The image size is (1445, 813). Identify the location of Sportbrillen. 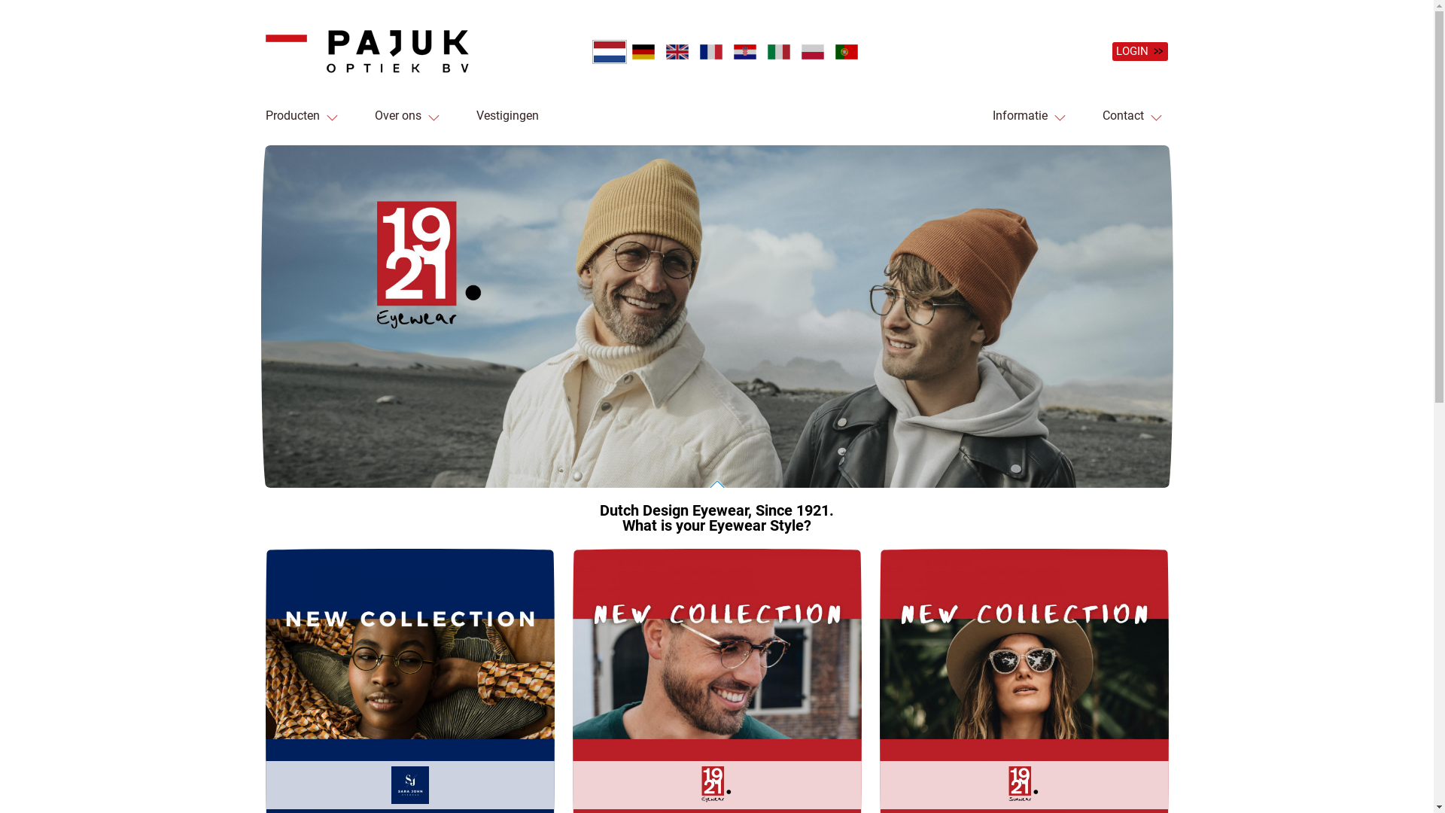
(334, 153).